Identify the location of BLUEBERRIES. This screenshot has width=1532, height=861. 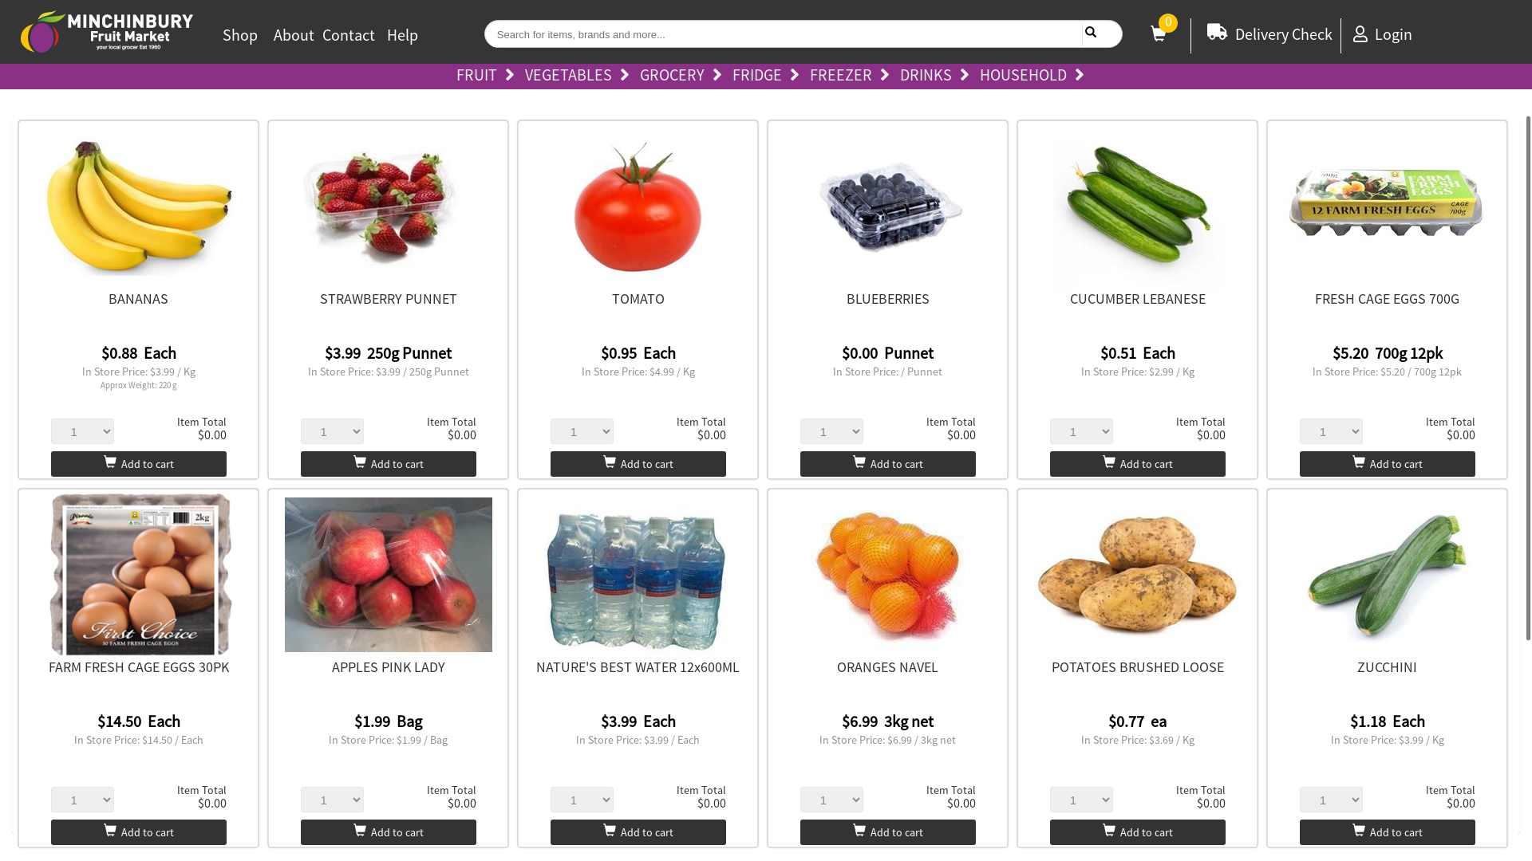
(888, 298).